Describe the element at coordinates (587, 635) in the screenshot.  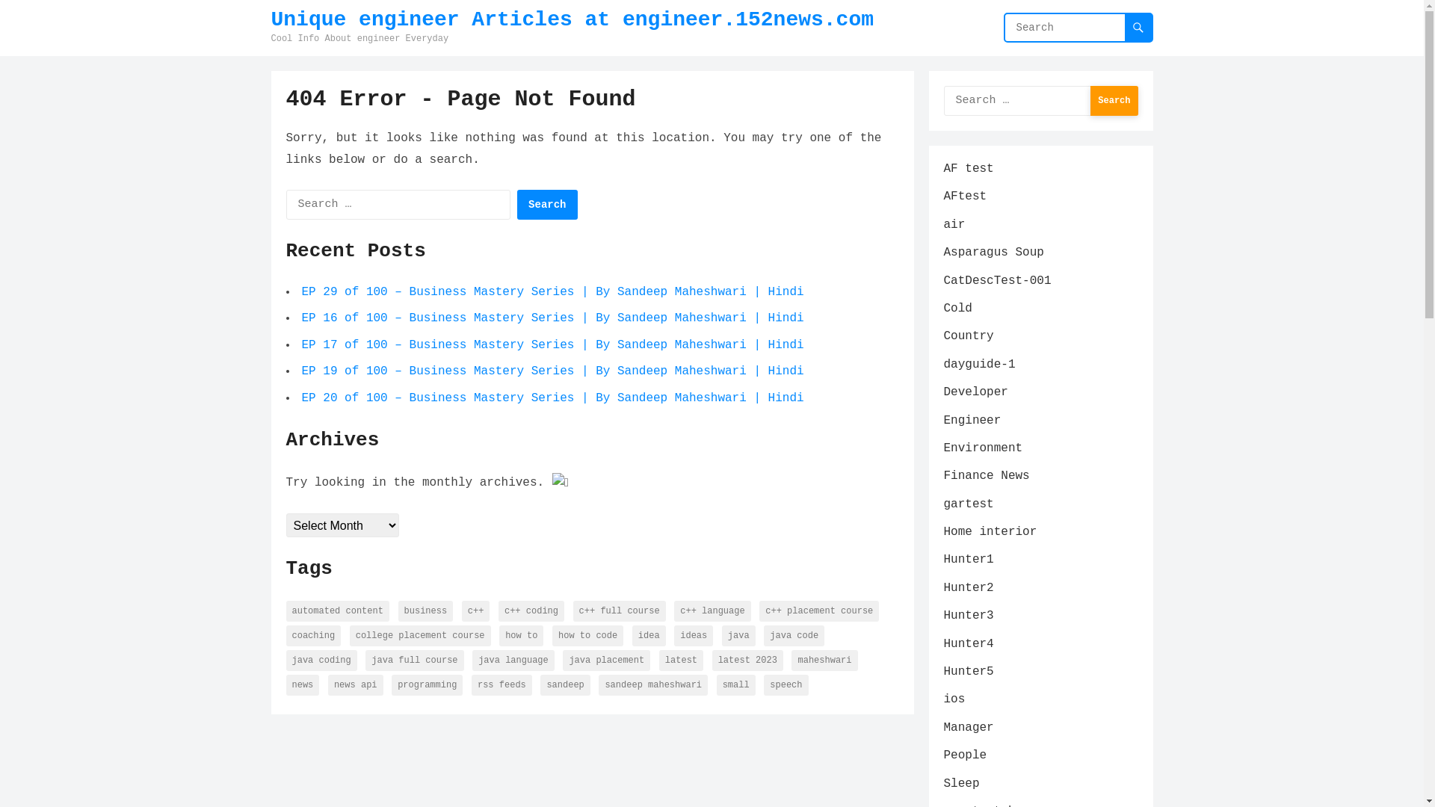
I see `how to code` at that location.